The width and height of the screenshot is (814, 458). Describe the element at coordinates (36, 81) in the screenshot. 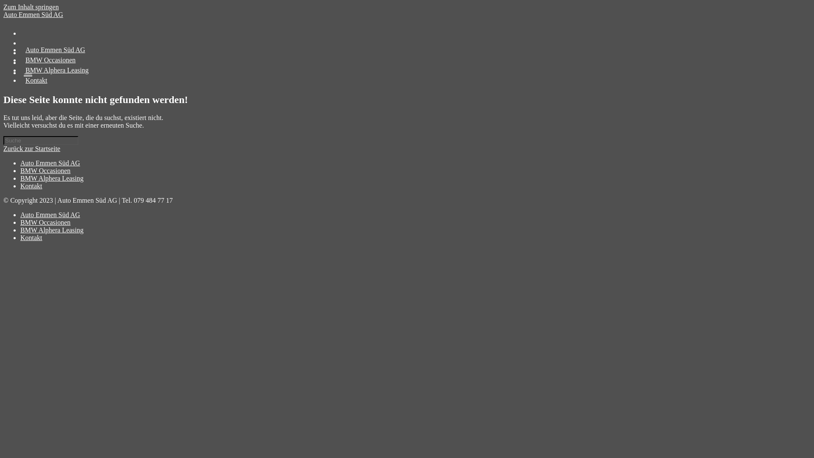

I see `Kontakt` at that location.